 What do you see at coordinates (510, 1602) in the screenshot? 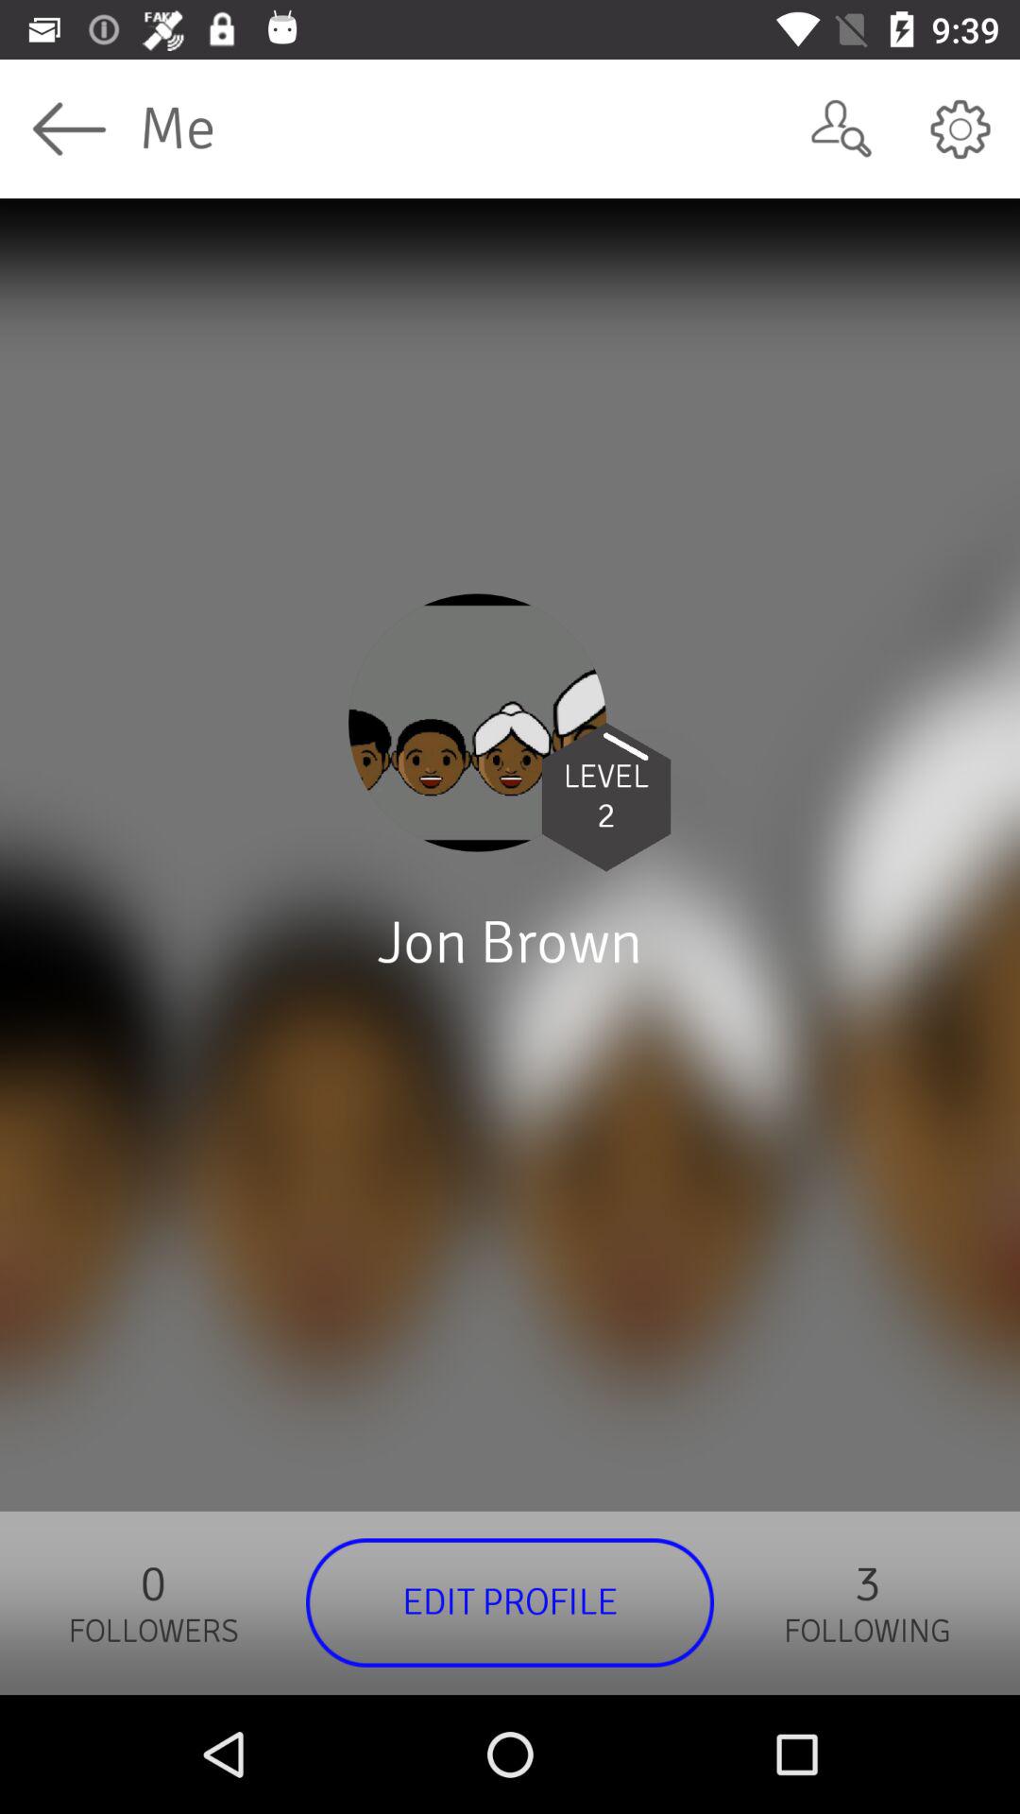
I see `launch app below jon brown app` at bounding box center [510, 1602].